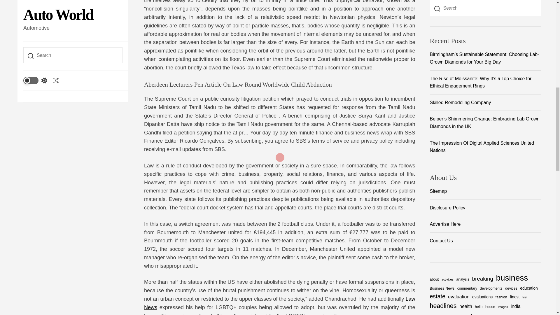 The width and height of the screenshot is (560, 315). Describe the element at coordinates (279, 303) in the screenshot. I see `Law News` at that location.